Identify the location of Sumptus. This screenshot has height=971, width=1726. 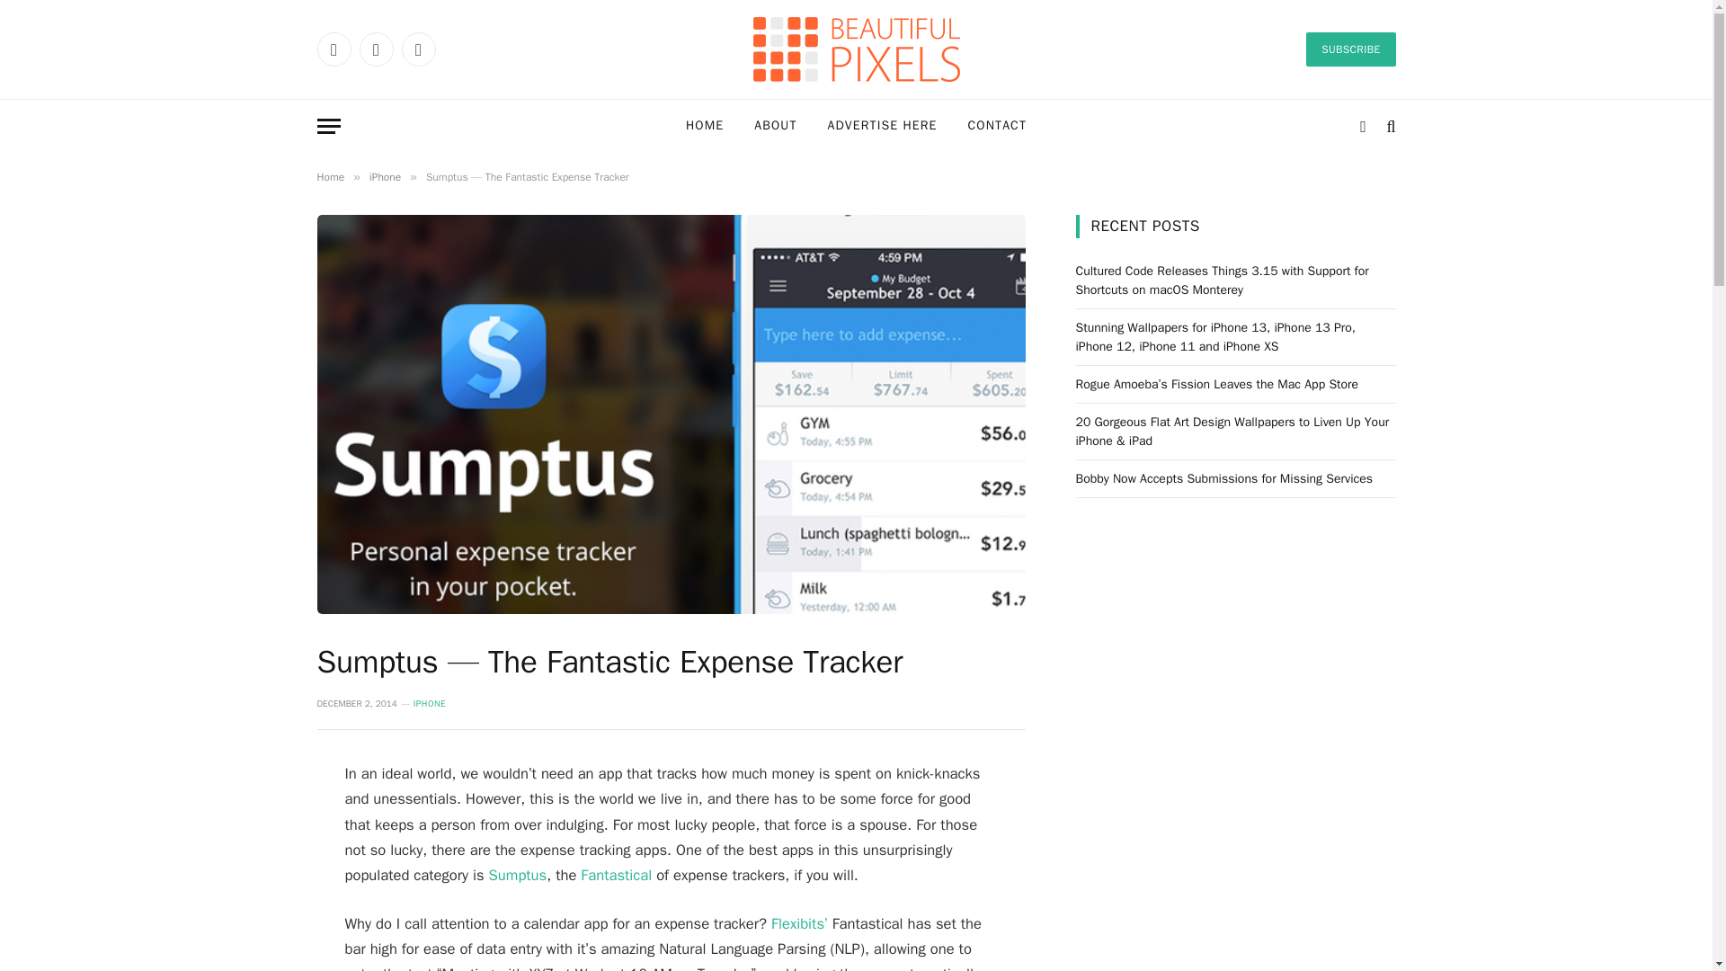
(518, 875).